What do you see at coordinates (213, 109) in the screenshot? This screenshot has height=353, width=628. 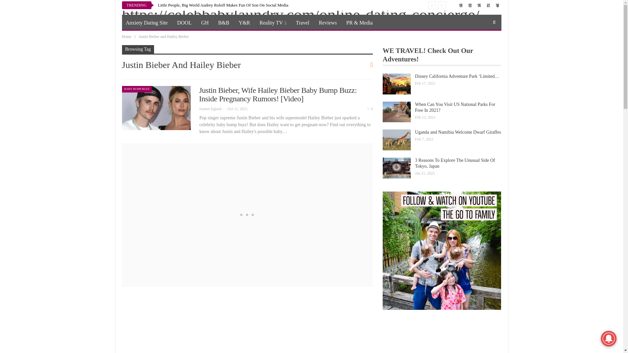 I see `Browse Author Articles` at bounding box center [213, 109].